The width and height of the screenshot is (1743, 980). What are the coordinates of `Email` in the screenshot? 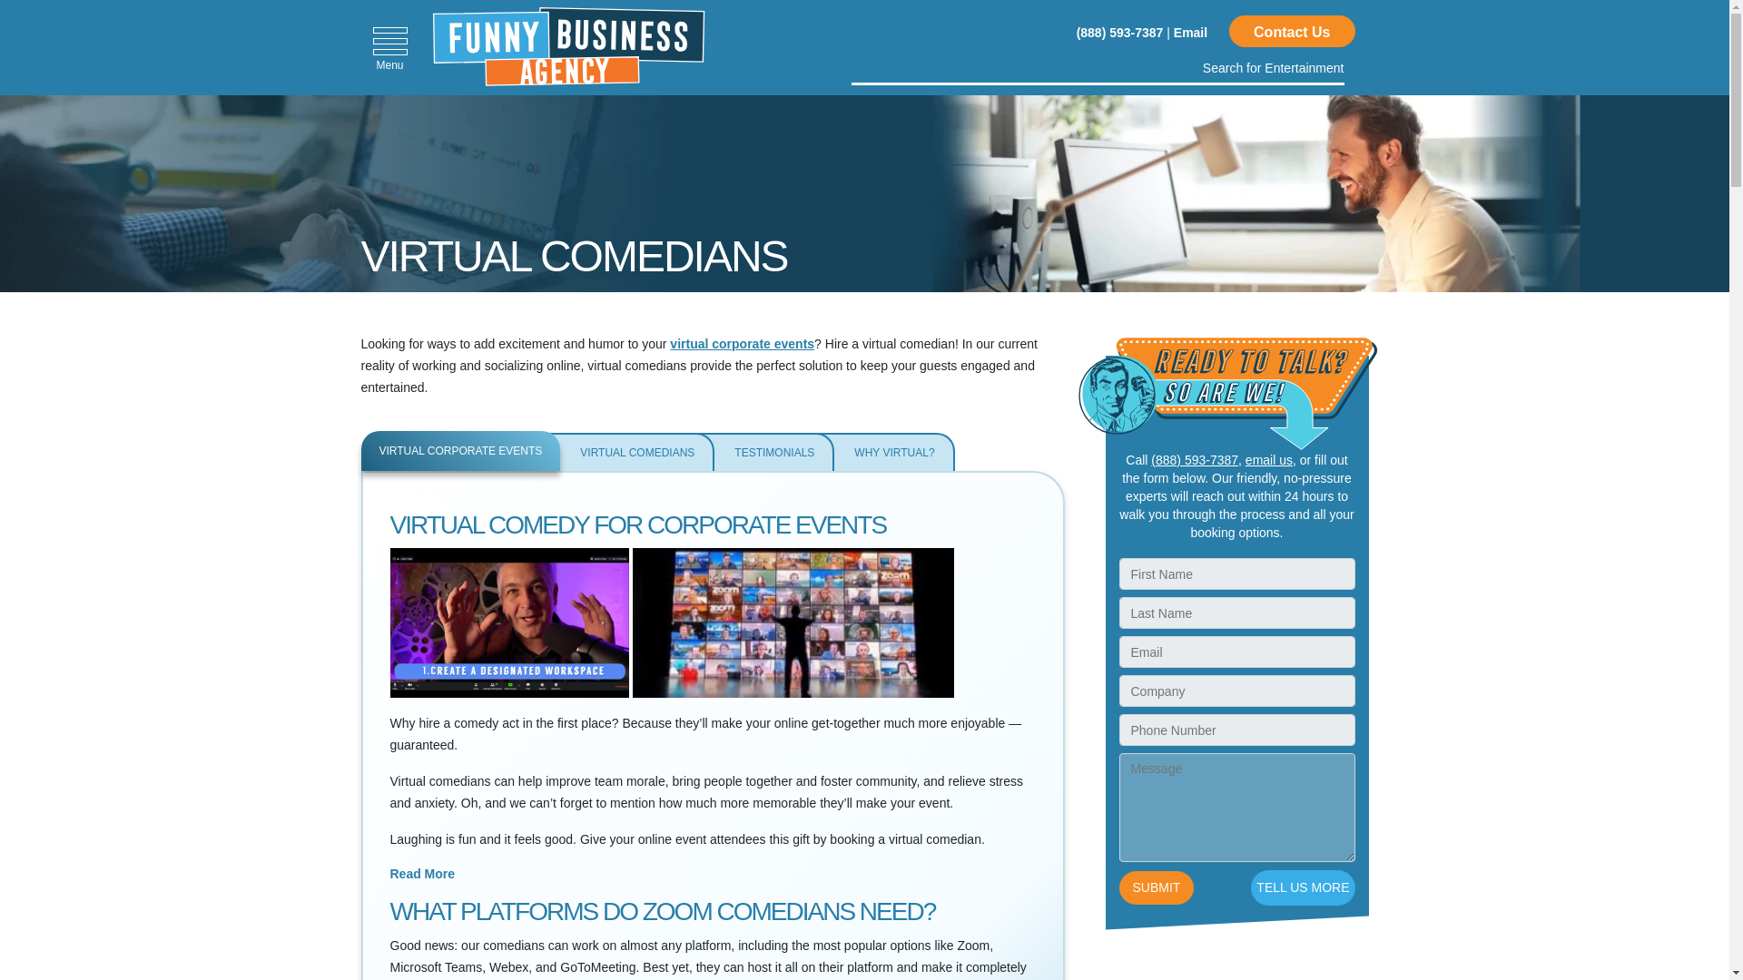 It's located at (1190, 33).